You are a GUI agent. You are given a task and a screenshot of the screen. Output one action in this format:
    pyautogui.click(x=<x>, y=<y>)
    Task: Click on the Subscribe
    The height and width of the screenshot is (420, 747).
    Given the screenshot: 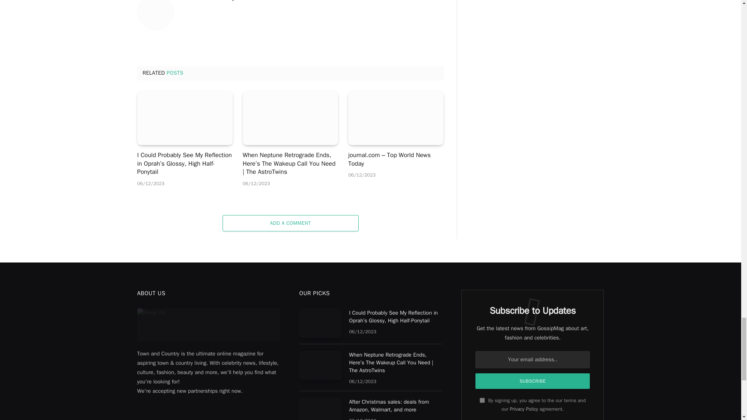 What is the action you would take?
    pyautogui.click(x=532, y=381)
    